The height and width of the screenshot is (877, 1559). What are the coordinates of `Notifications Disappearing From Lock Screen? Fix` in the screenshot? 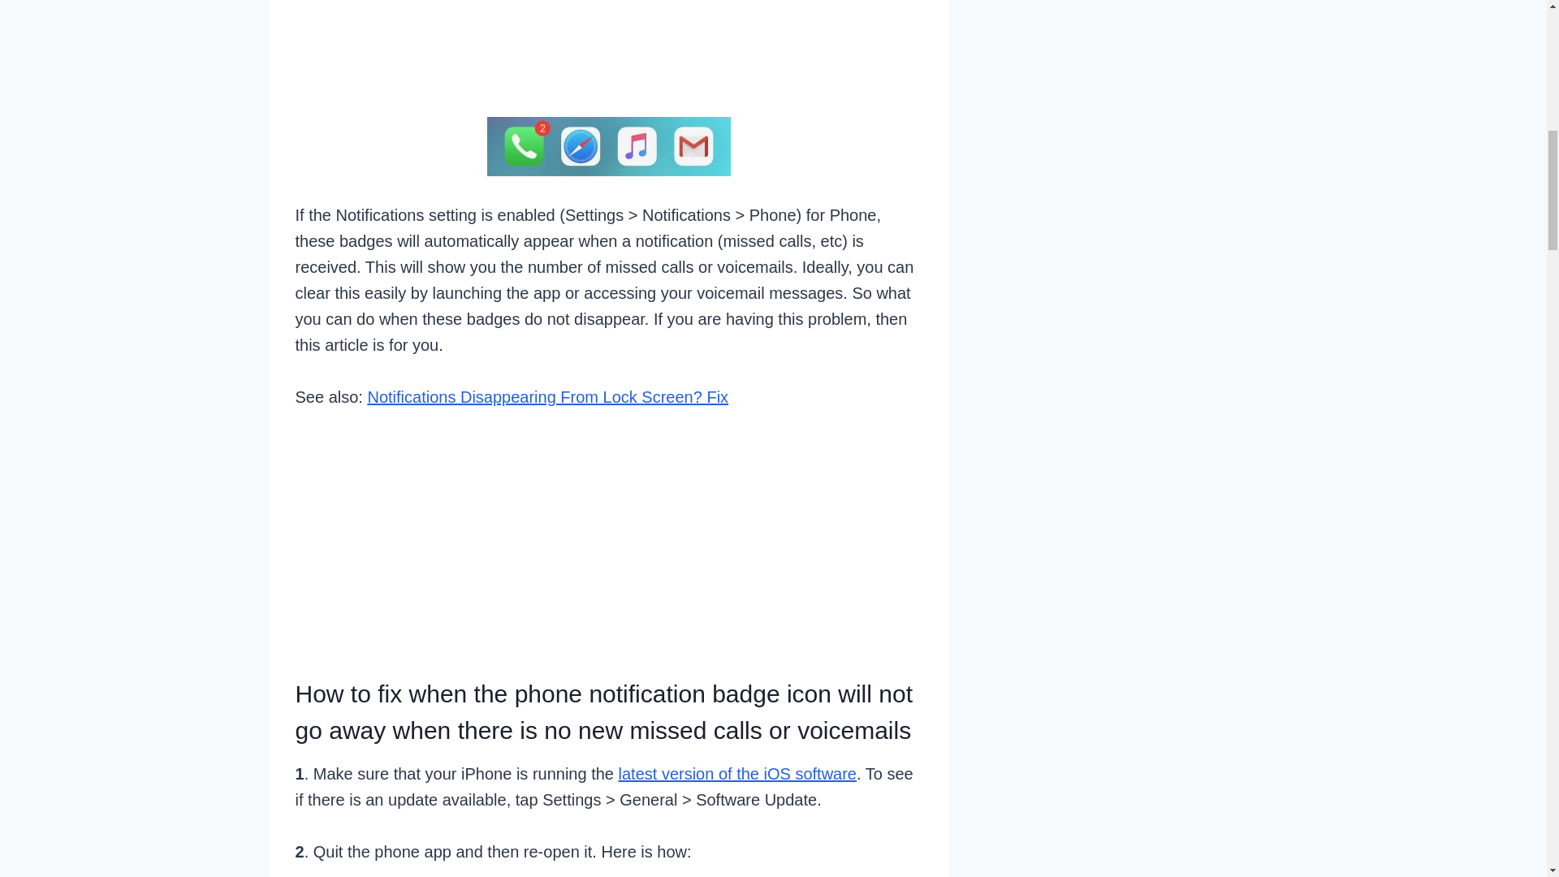 It's located at (547, 397).